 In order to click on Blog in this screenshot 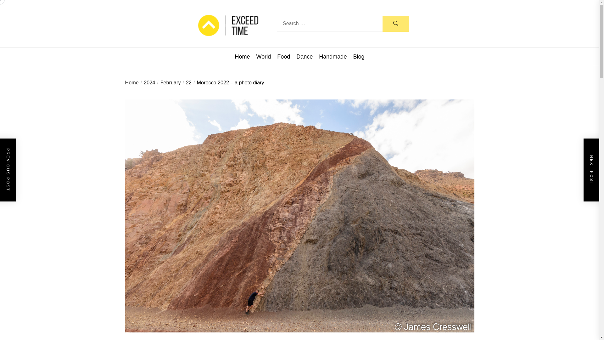, I will do `click(358, 57)`.